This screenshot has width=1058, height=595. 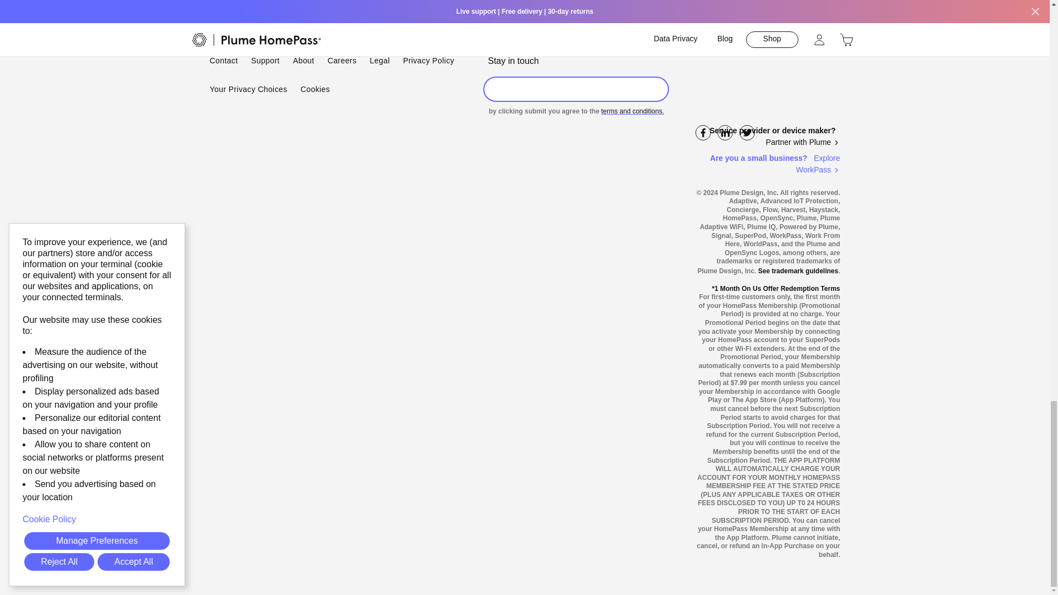 What do you see at coordinates (633, 111) in the screenshot?
I see `terms and conditions.` at bounding box center [633, 111].